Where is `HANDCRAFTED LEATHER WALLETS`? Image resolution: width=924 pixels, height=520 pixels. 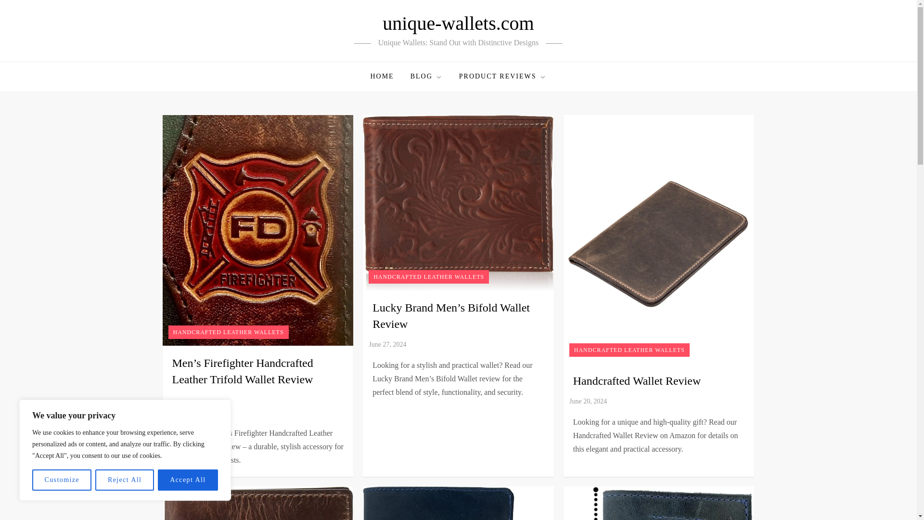
HANDCRAFTED LEATHER WALLETS is located at coordinates (228, 332).